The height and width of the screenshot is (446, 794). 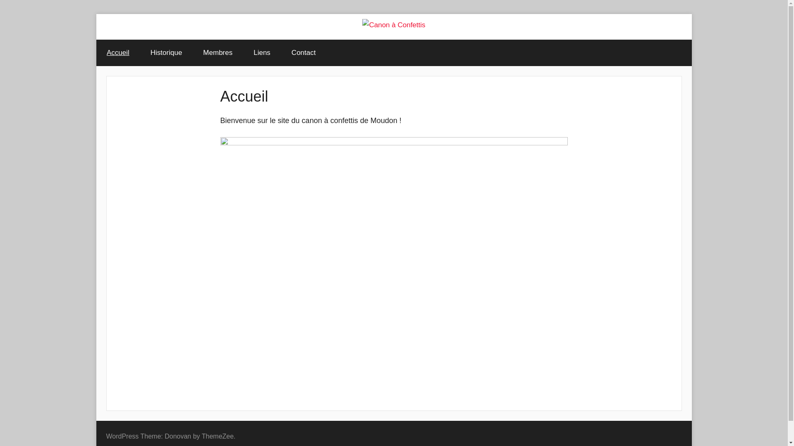 What do you see at coordinates (304, 53) in the screenshot?
I see `Contact` at bounding box center [304, 53].